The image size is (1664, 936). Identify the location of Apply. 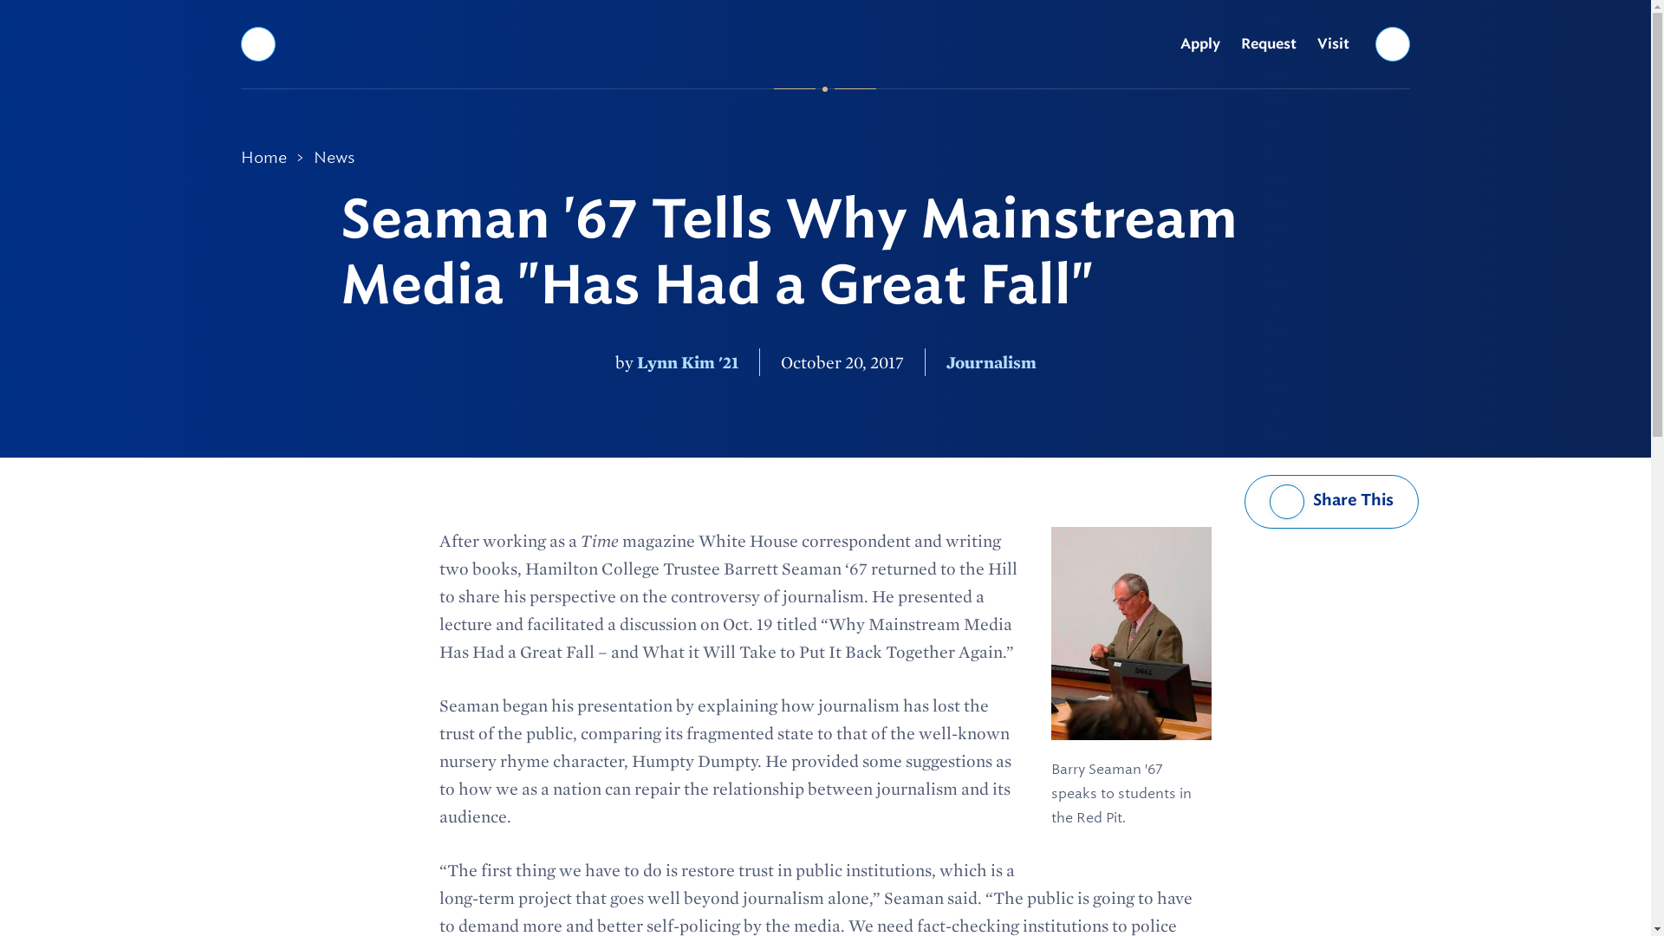
(1199, 44).